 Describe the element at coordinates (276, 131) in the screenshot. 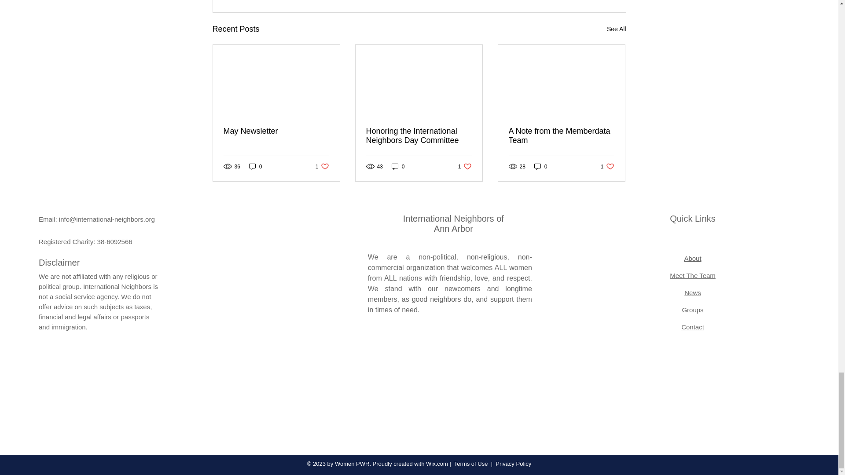

I see `May Newsletter` at that location.